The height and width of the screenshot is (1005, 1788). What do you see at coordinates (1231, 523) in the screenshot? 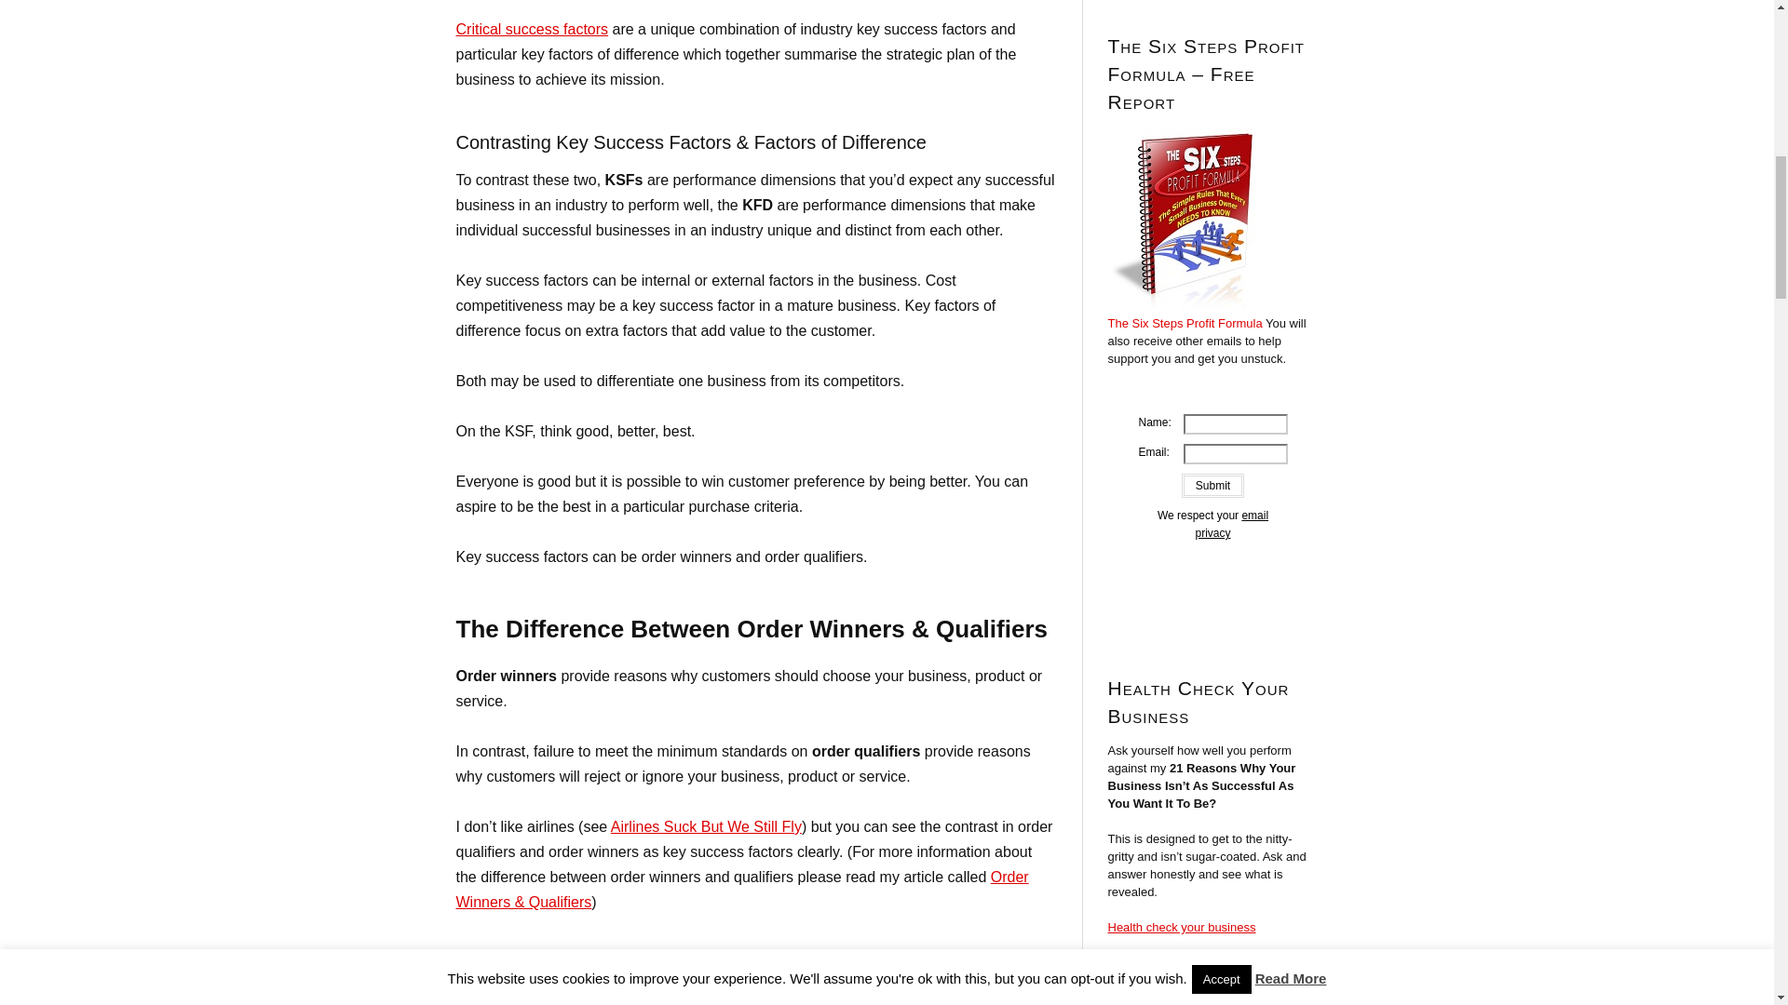
I see `Privacy Policy` at bounding box center [1231, 523].